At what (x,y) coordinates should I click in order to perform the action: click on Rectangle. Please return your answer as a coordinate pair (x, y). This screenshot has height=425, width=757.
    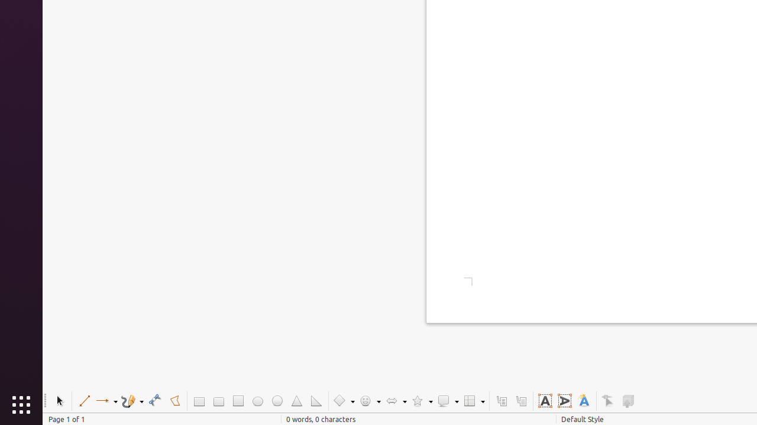
    Looking at the image, I should click on (199, 401).